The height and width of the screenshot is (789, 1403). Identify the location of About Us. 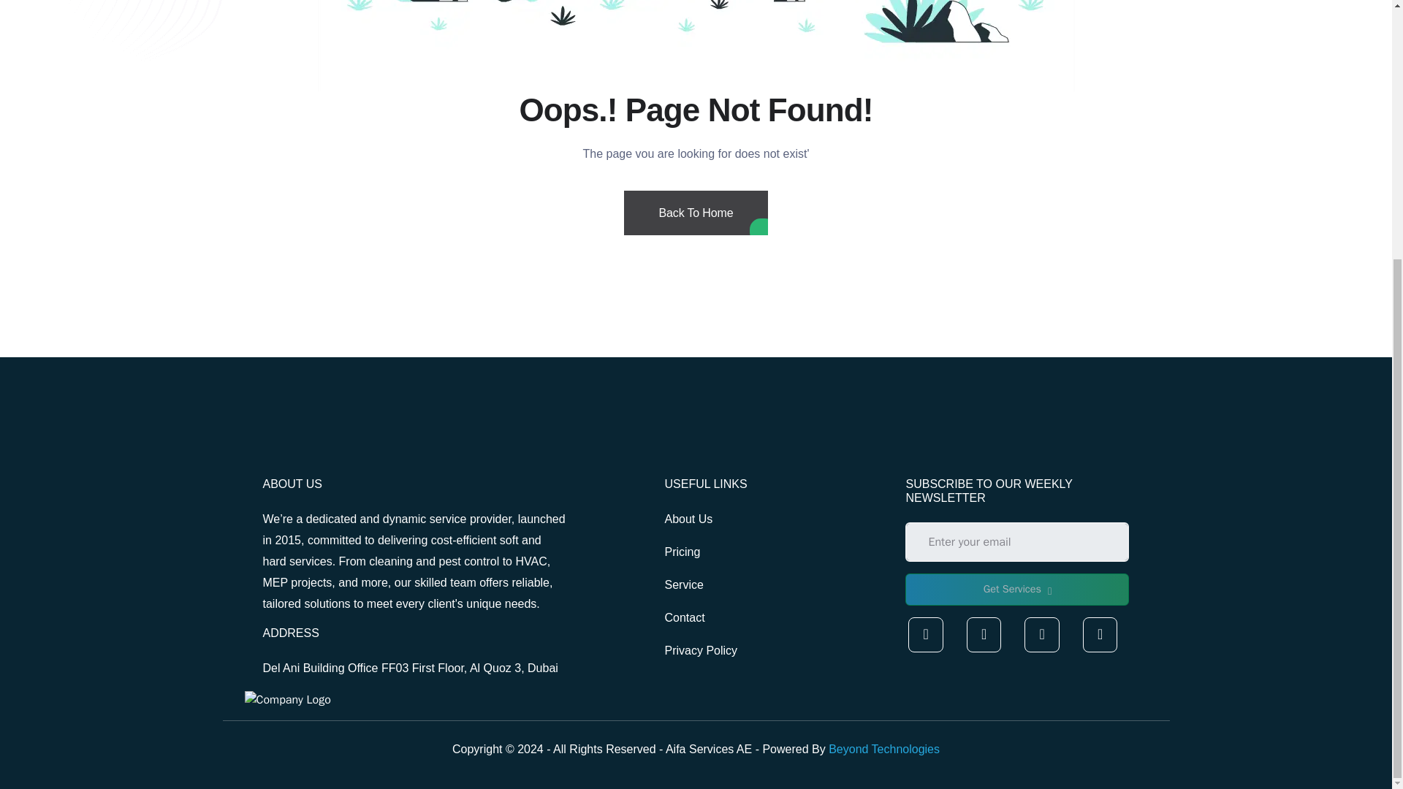
(688, 519).